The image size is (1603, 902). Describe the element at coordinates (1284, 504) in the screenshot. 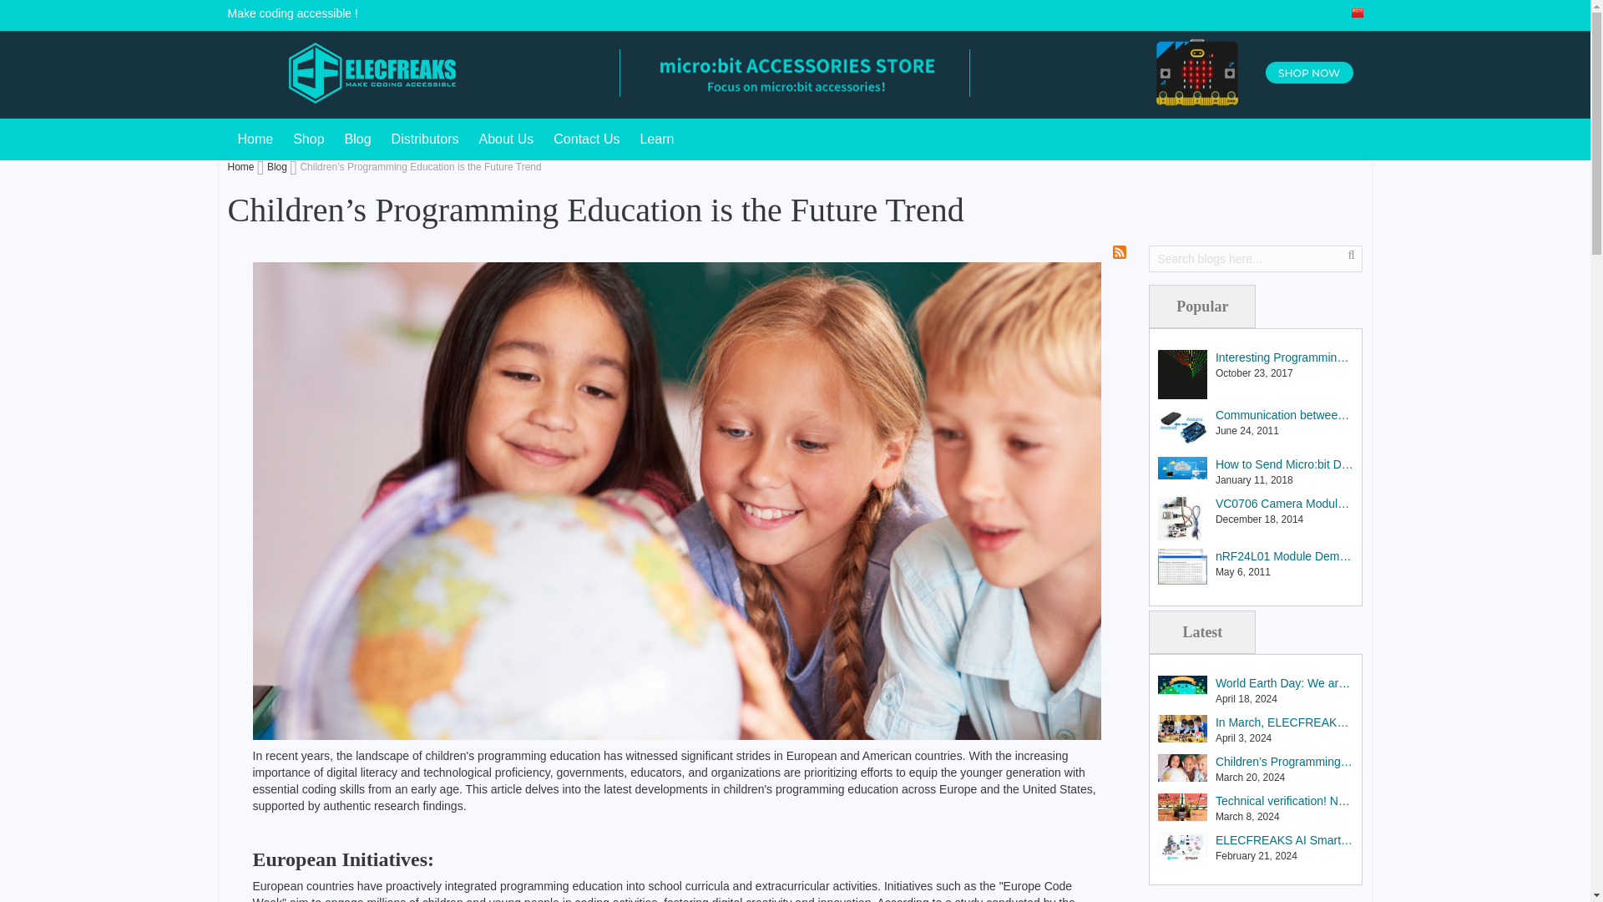

I see `VC0706 Camera Module DIY Guide` at that location.